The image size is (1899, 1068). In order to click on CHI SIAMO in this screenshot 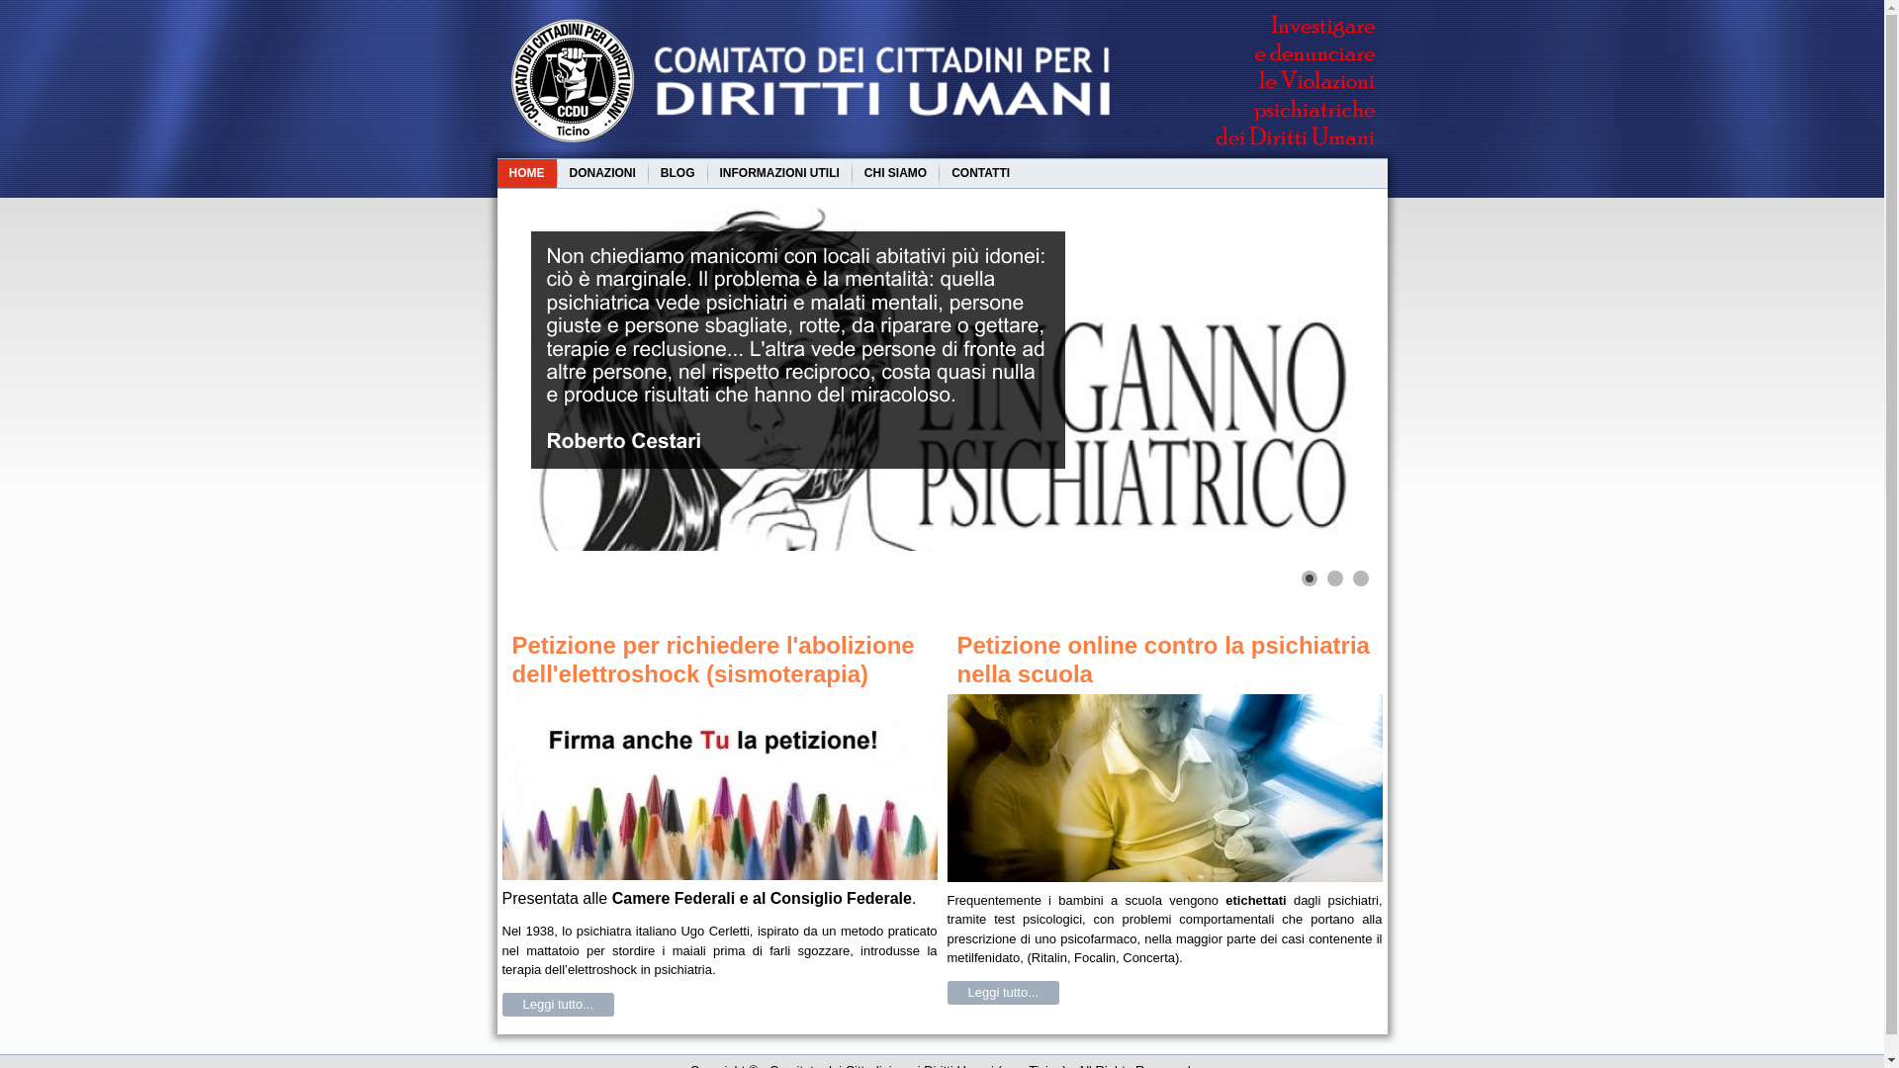, I will do `click(896, 174)`.